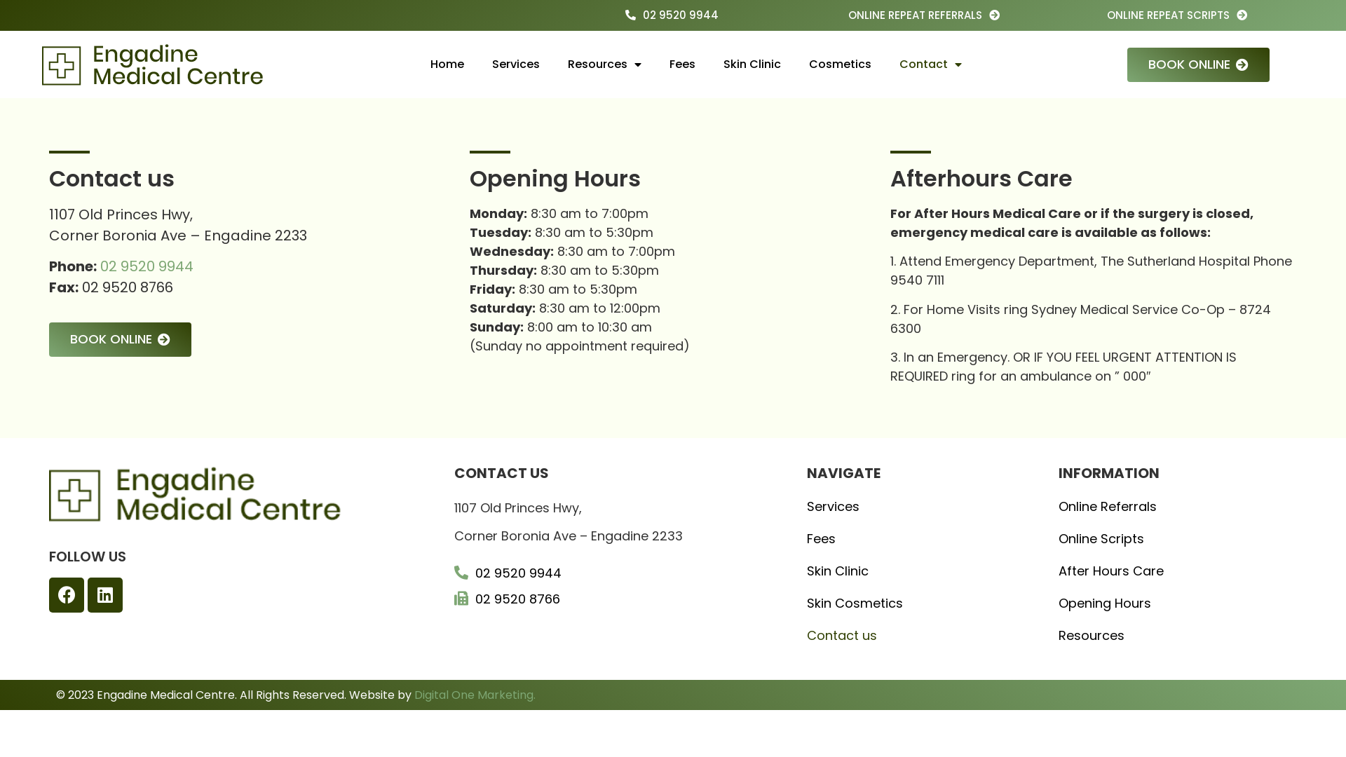  Describe the element at coordinates (918, 539) in the screenshot. I see `Fees` at that location.